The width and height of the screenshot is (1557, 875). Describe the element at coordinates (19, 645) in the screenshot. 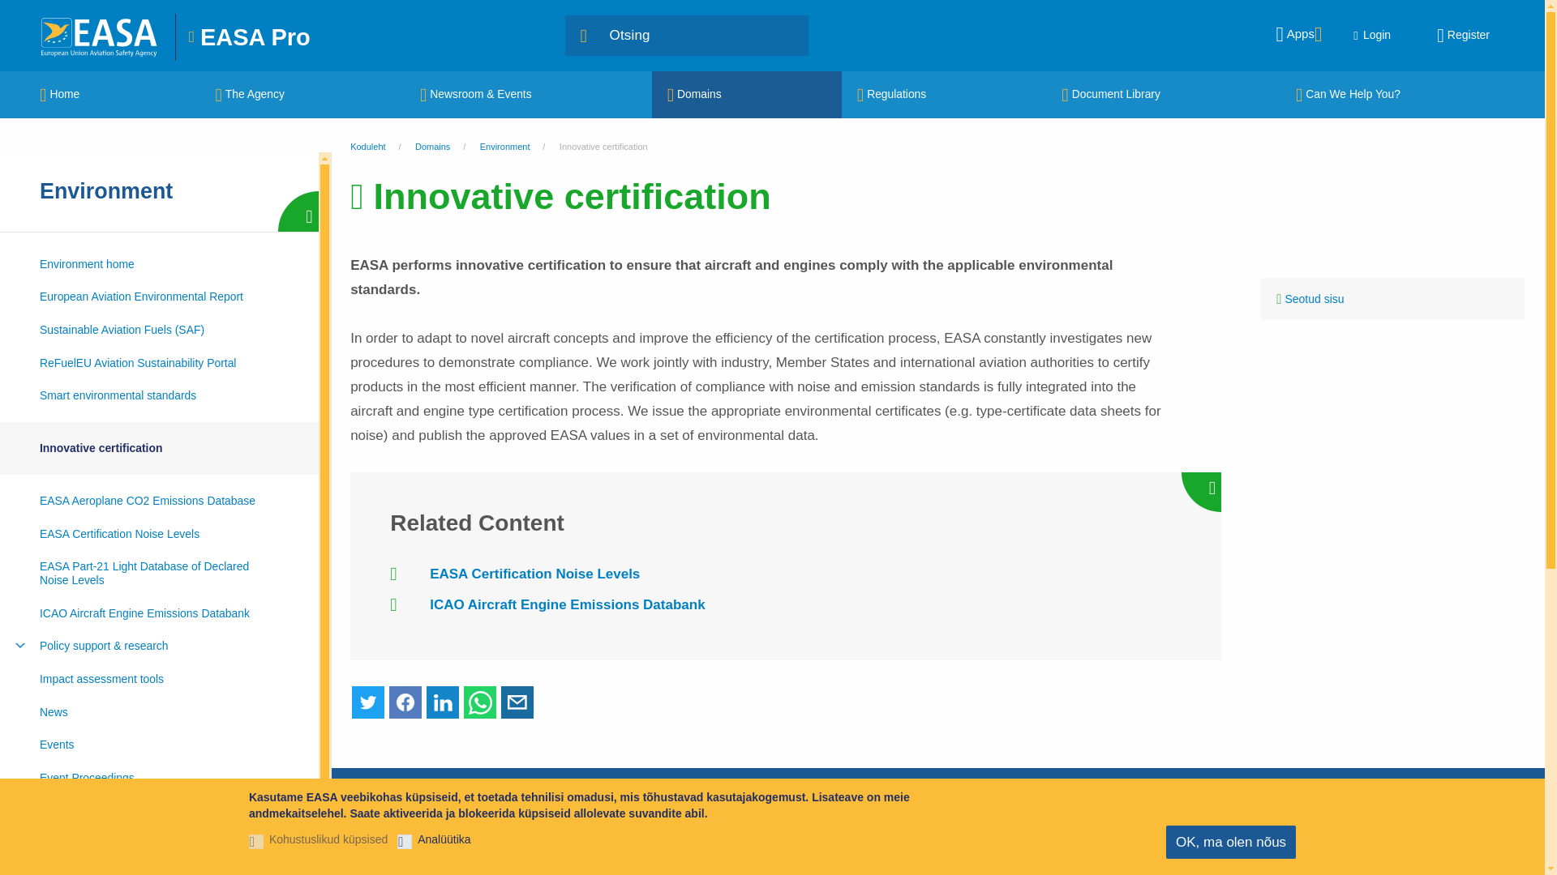

I see `Toggle menu` at that location.